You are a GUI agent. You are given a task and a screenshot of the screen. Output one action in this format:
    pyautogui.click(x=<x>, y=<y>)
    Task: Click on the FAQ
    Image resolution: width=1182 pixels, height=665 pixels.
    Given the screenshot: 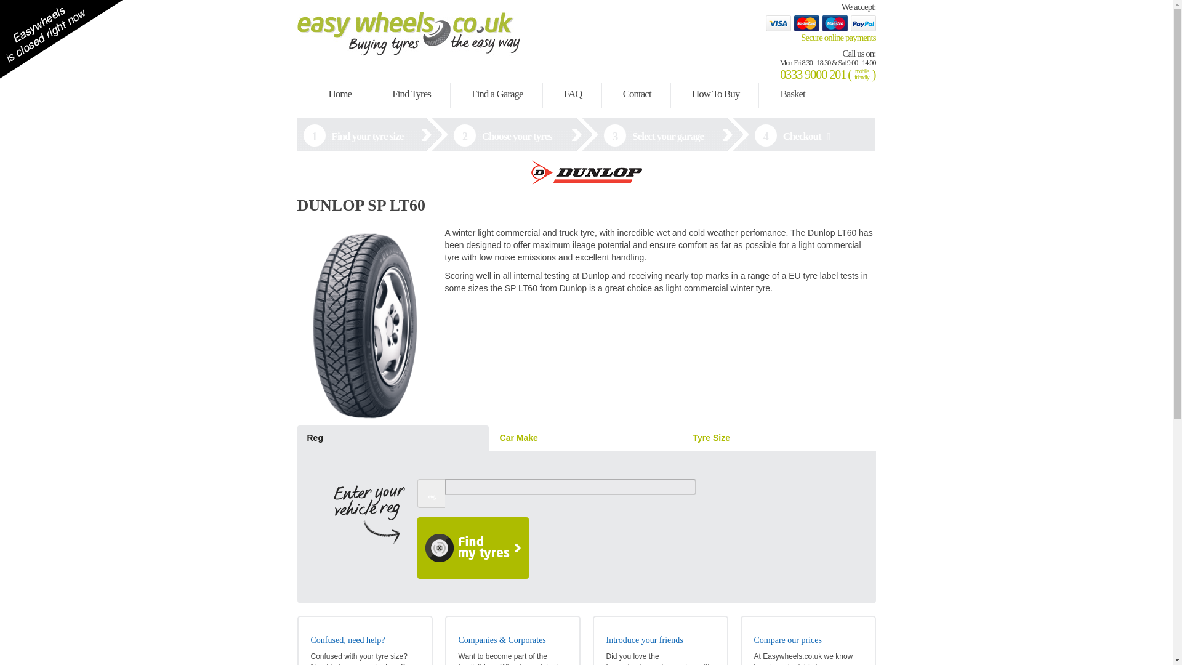 What is the action you would take?
    pyautogui.click(x=573, y=94)
    